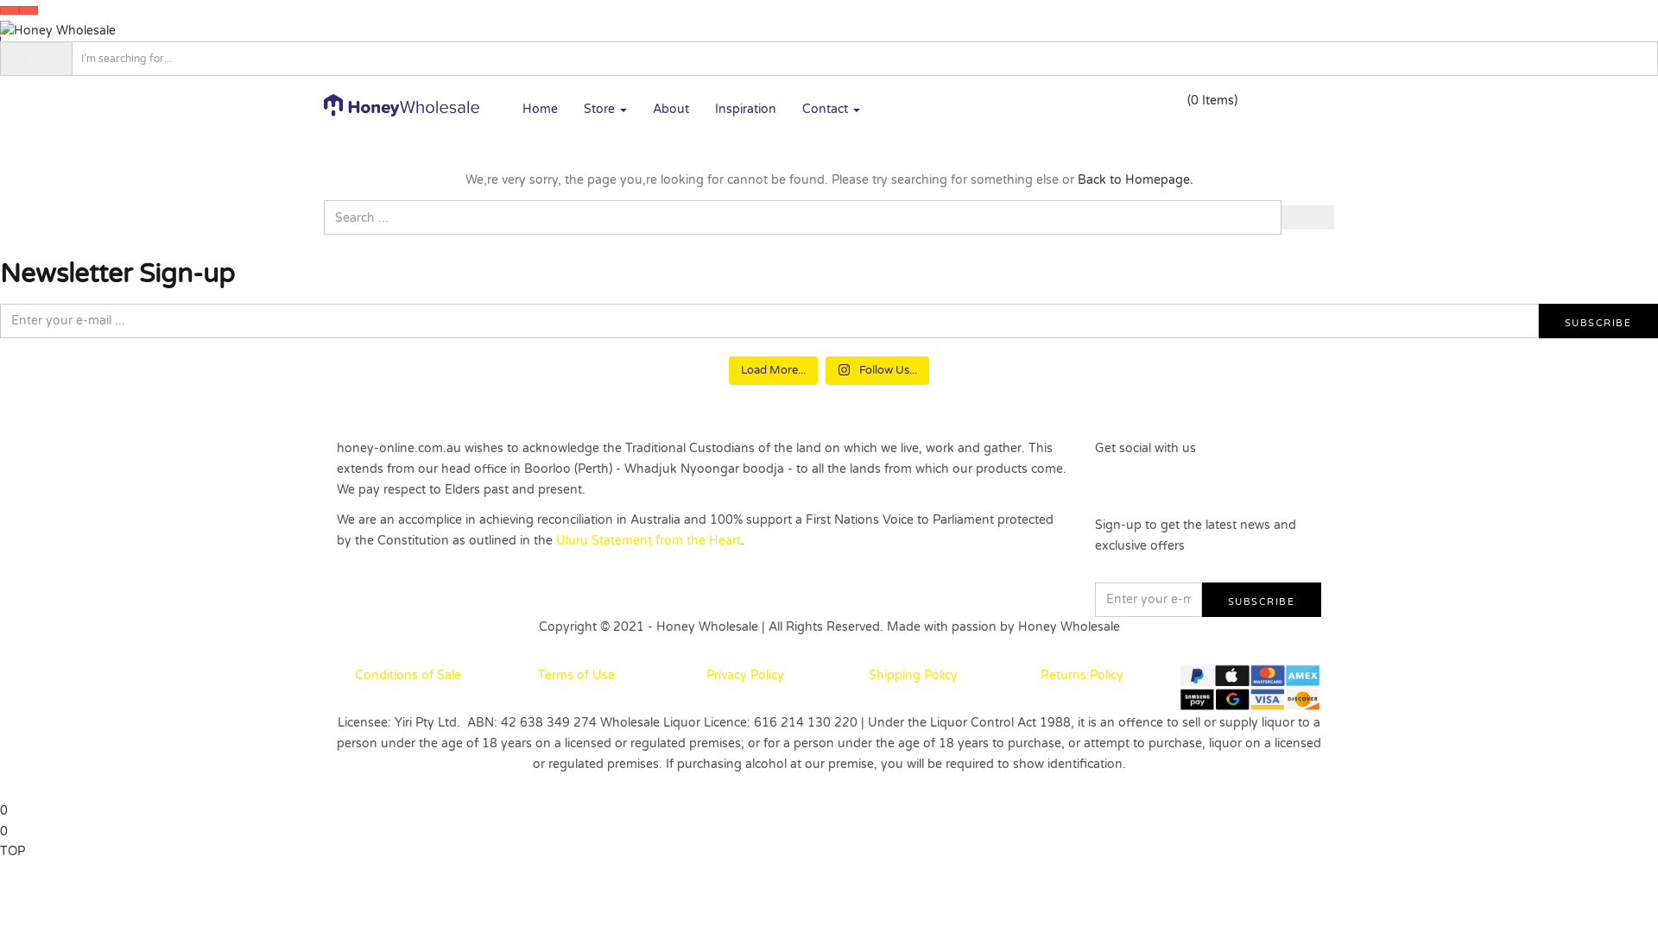 This screenshot has width=1658, height=932. What do you see at coordinates (1250, 689) in the screenshot?
I see `payment-methods-secure` at bounding box center [1250, 689].